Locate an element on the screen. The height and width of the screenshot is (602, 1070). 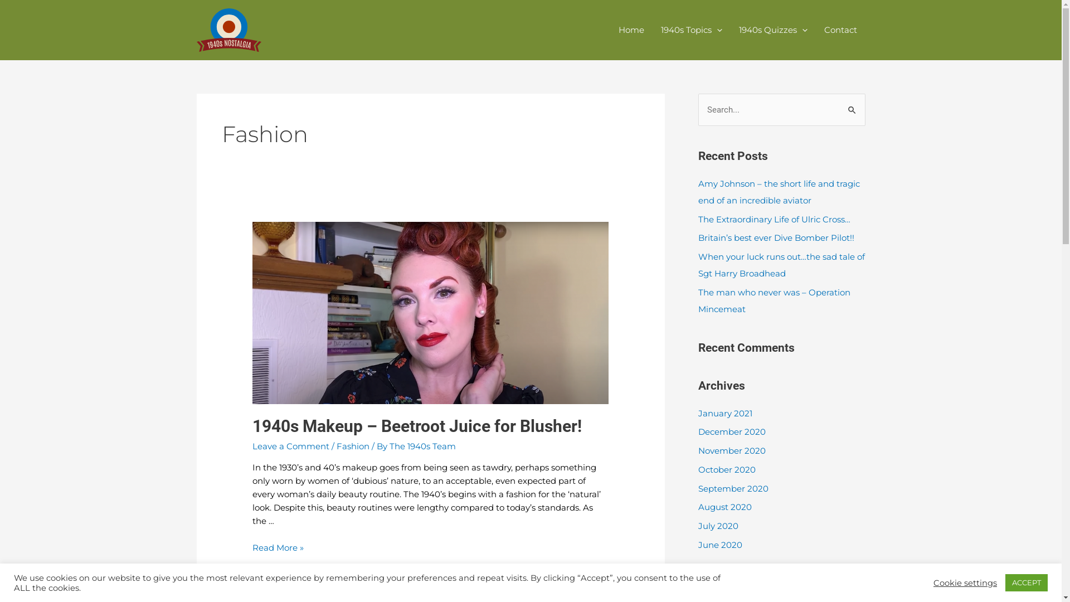
July 2020 is located at coordinates (718, 526).